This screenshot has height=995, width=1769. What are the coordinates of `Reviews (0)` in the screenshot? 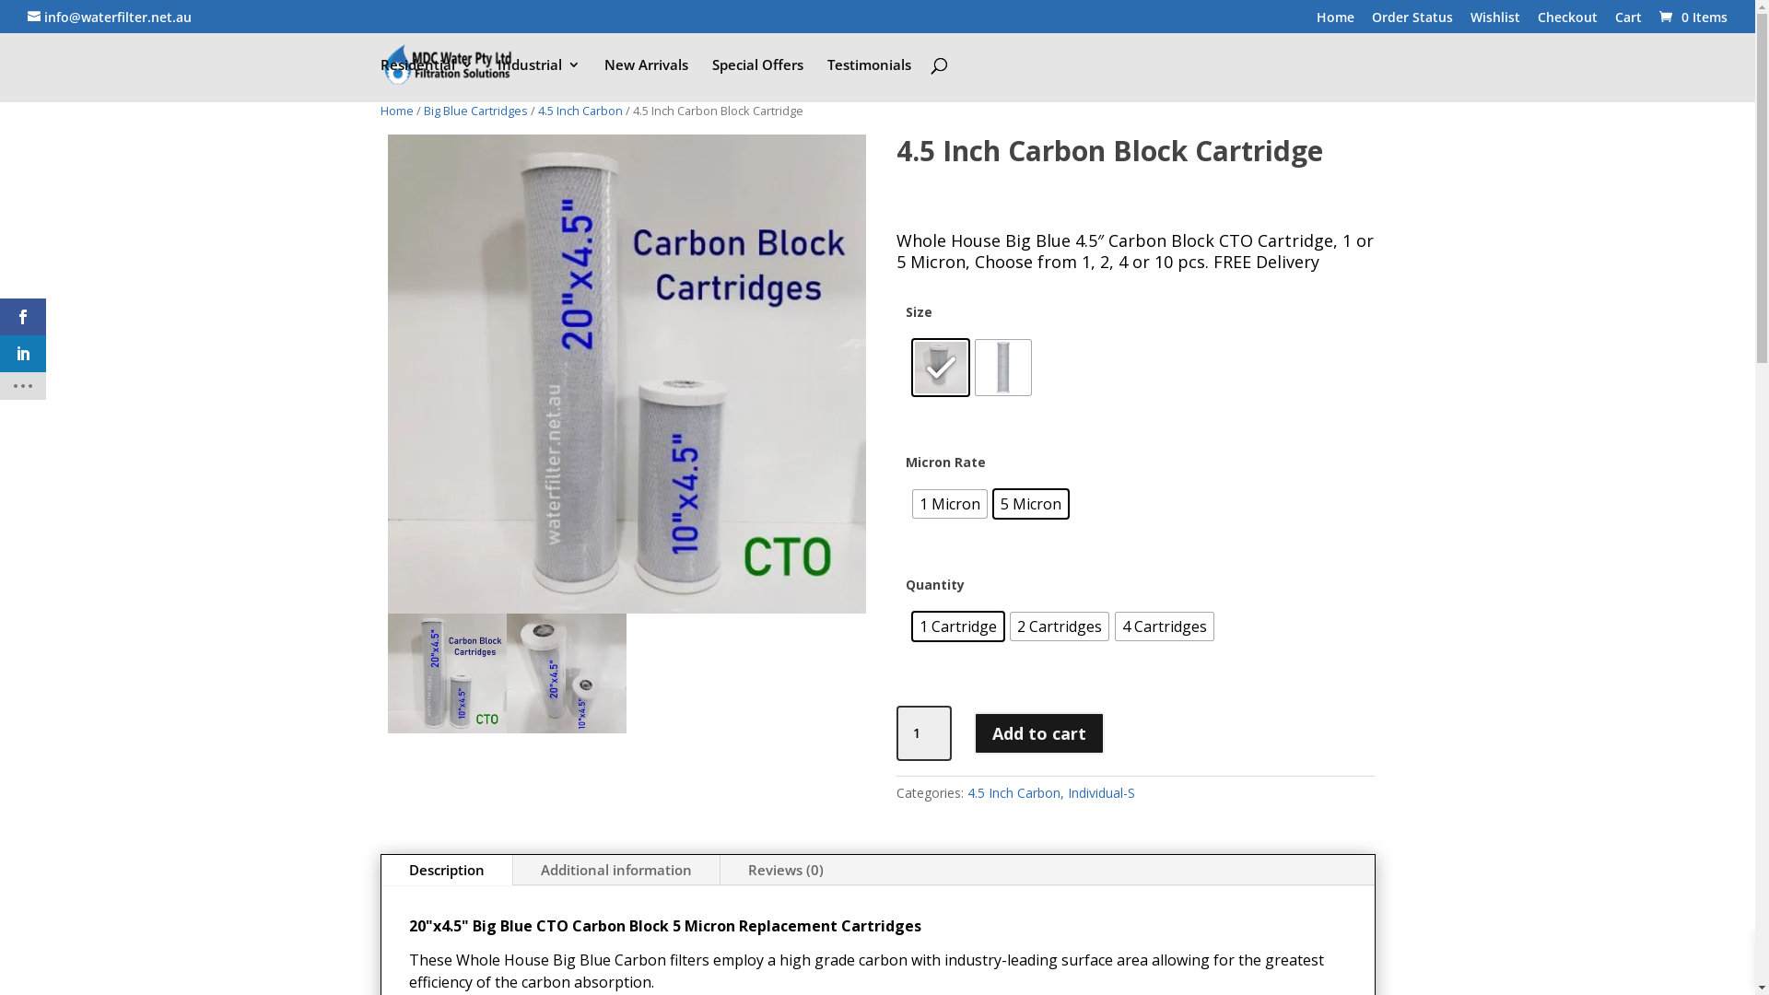 It's located at (786, 871).